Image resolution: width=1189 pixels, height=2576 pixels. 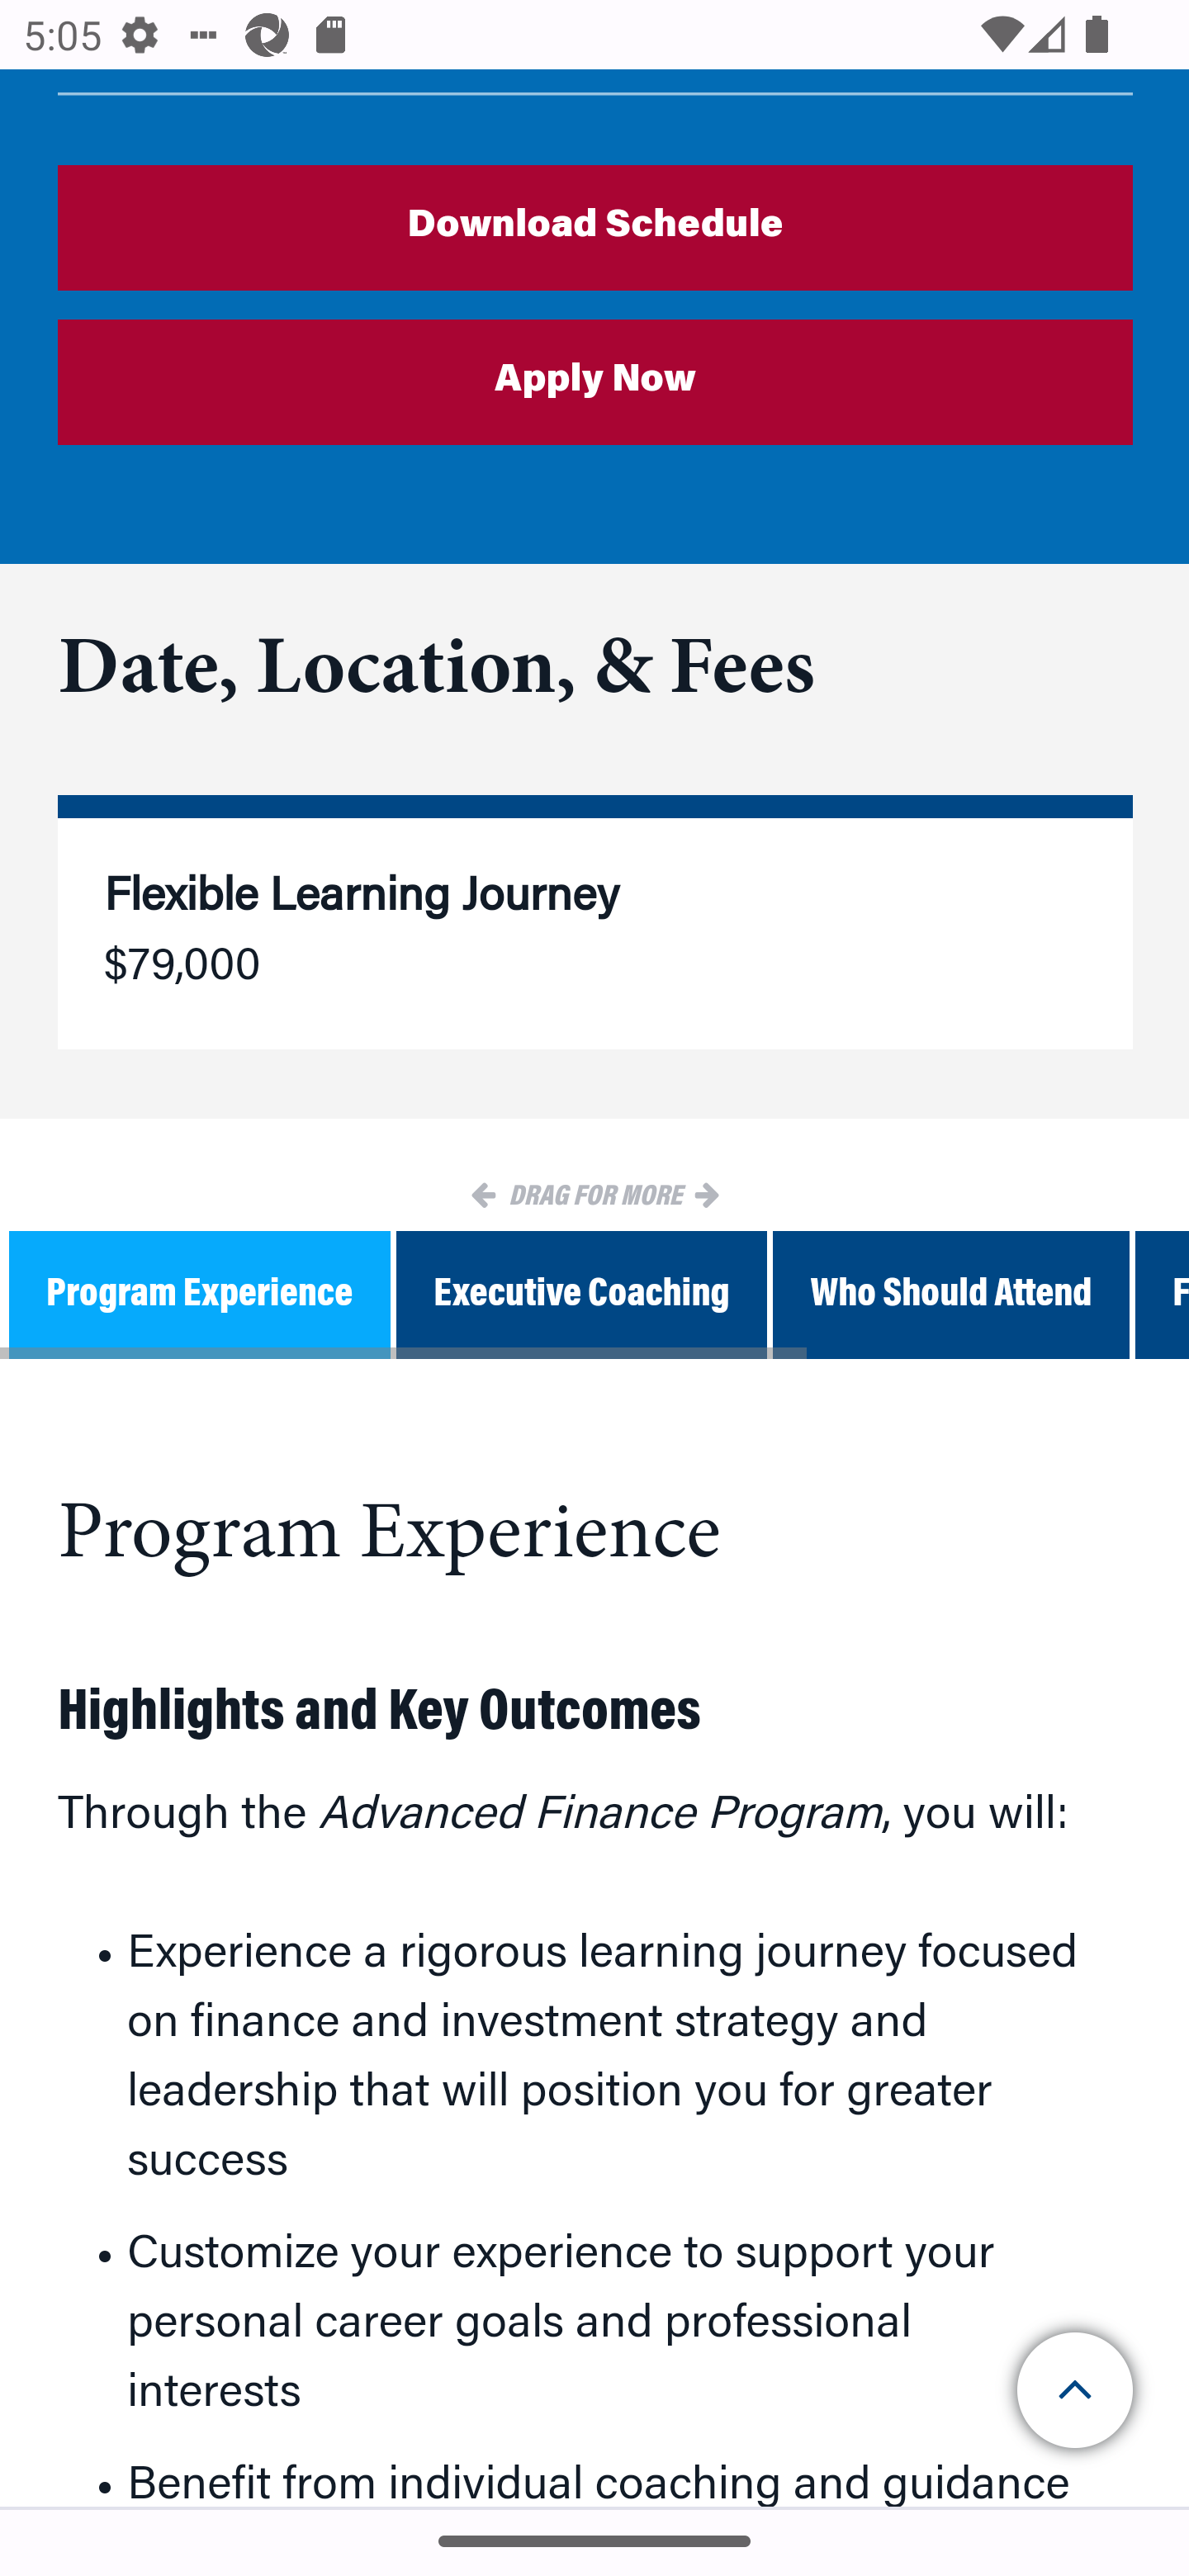 I want to click on Program Experience, so click(x=200, y=1298).